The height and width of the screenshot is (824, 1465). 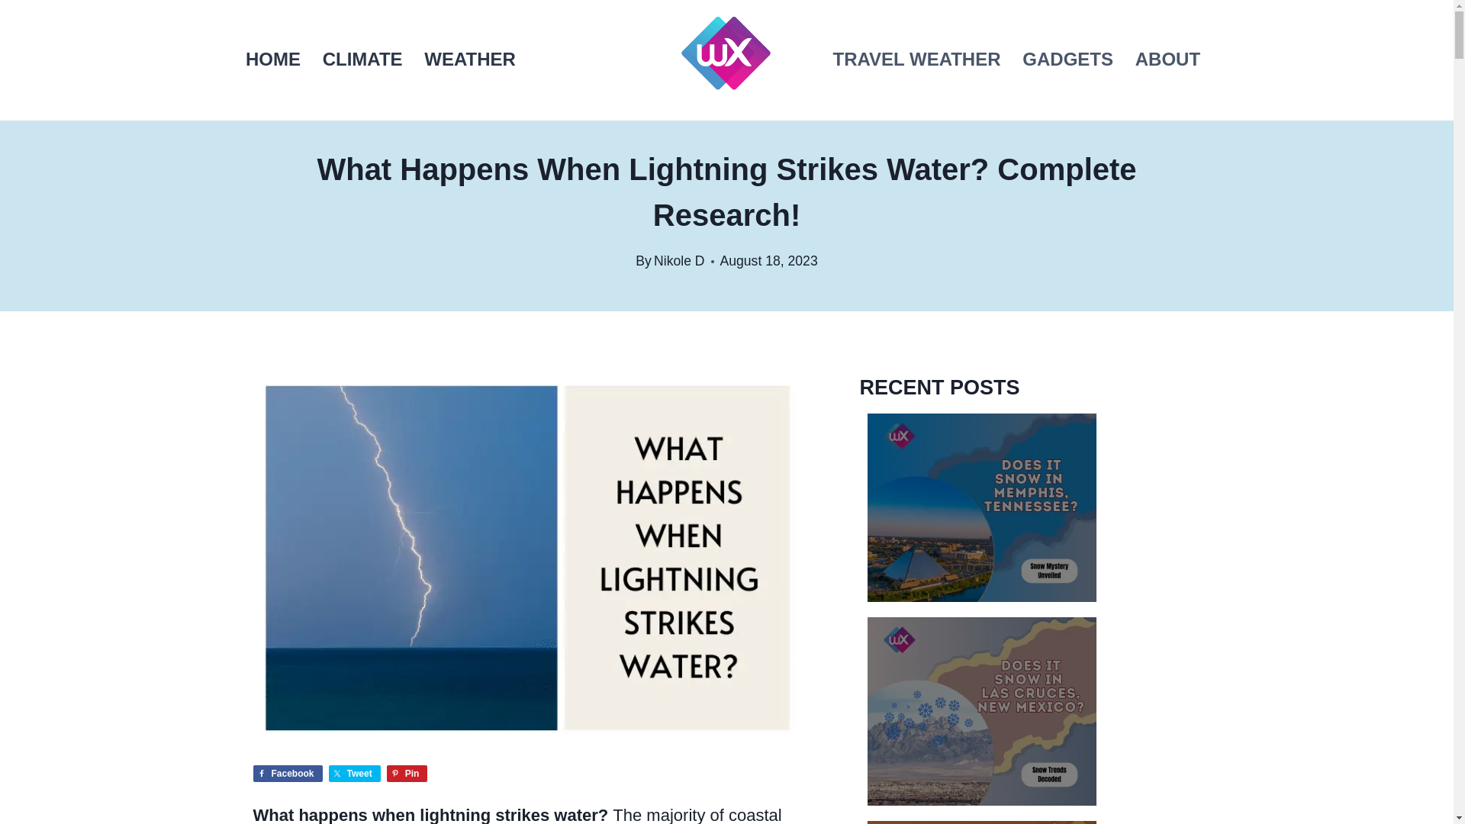 I want to click on TRAVEL WEATHER, so click(x=917, y=60).